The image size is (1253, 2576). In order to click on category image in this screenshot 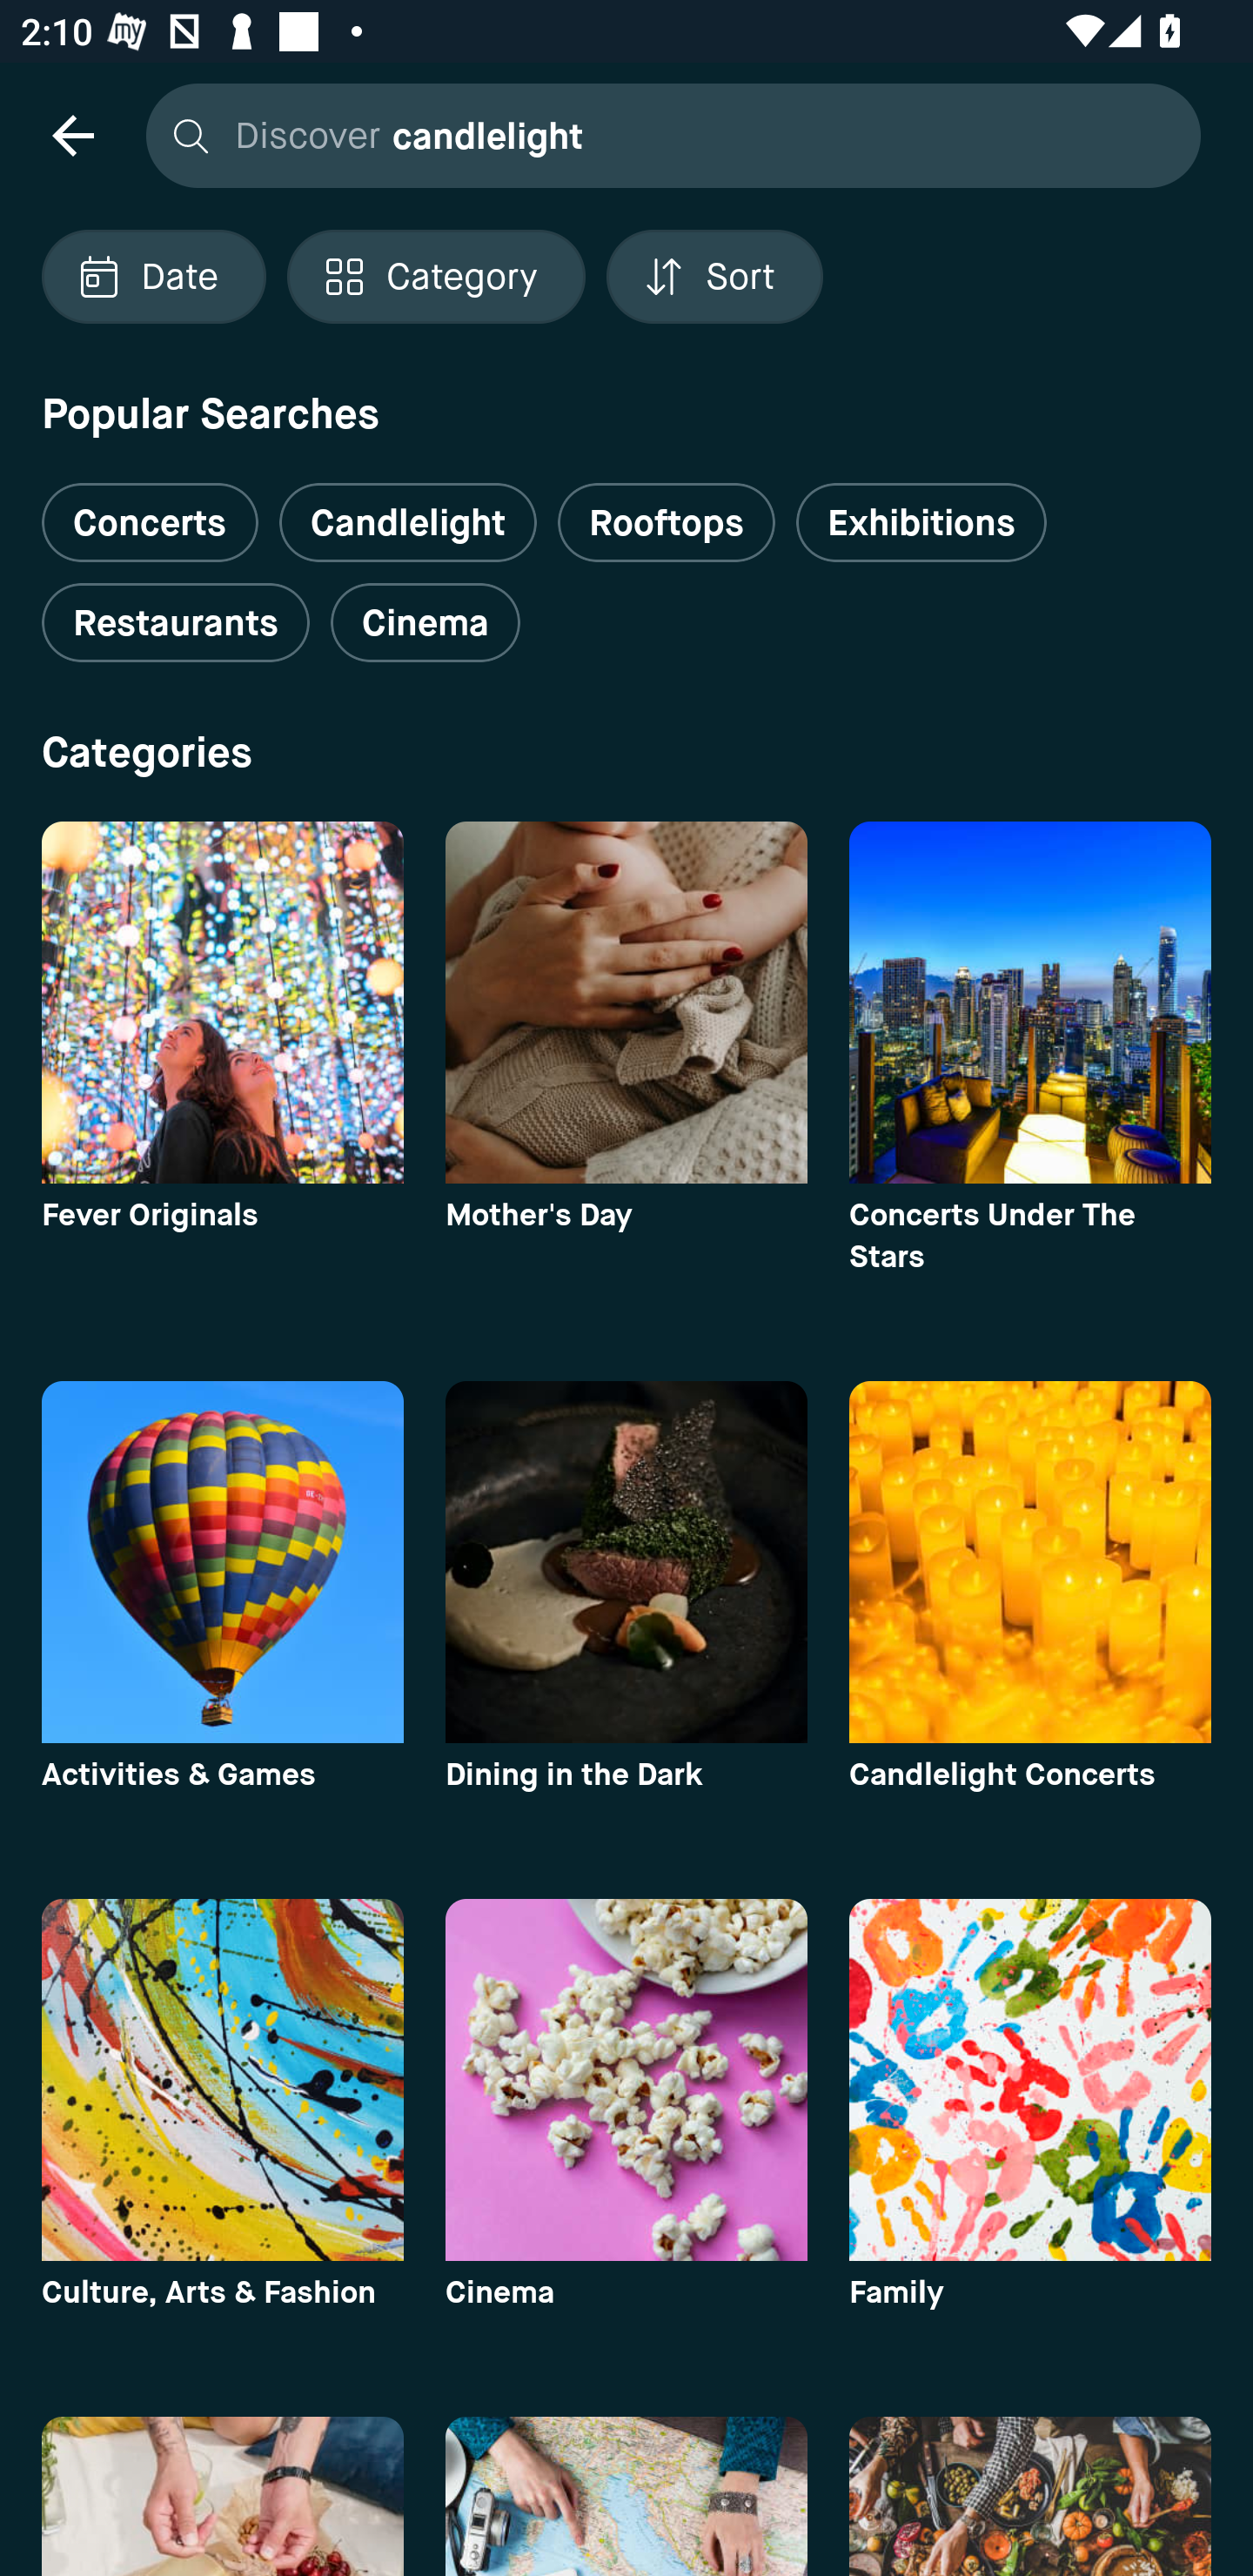, I will do `click(222, 1002)`.